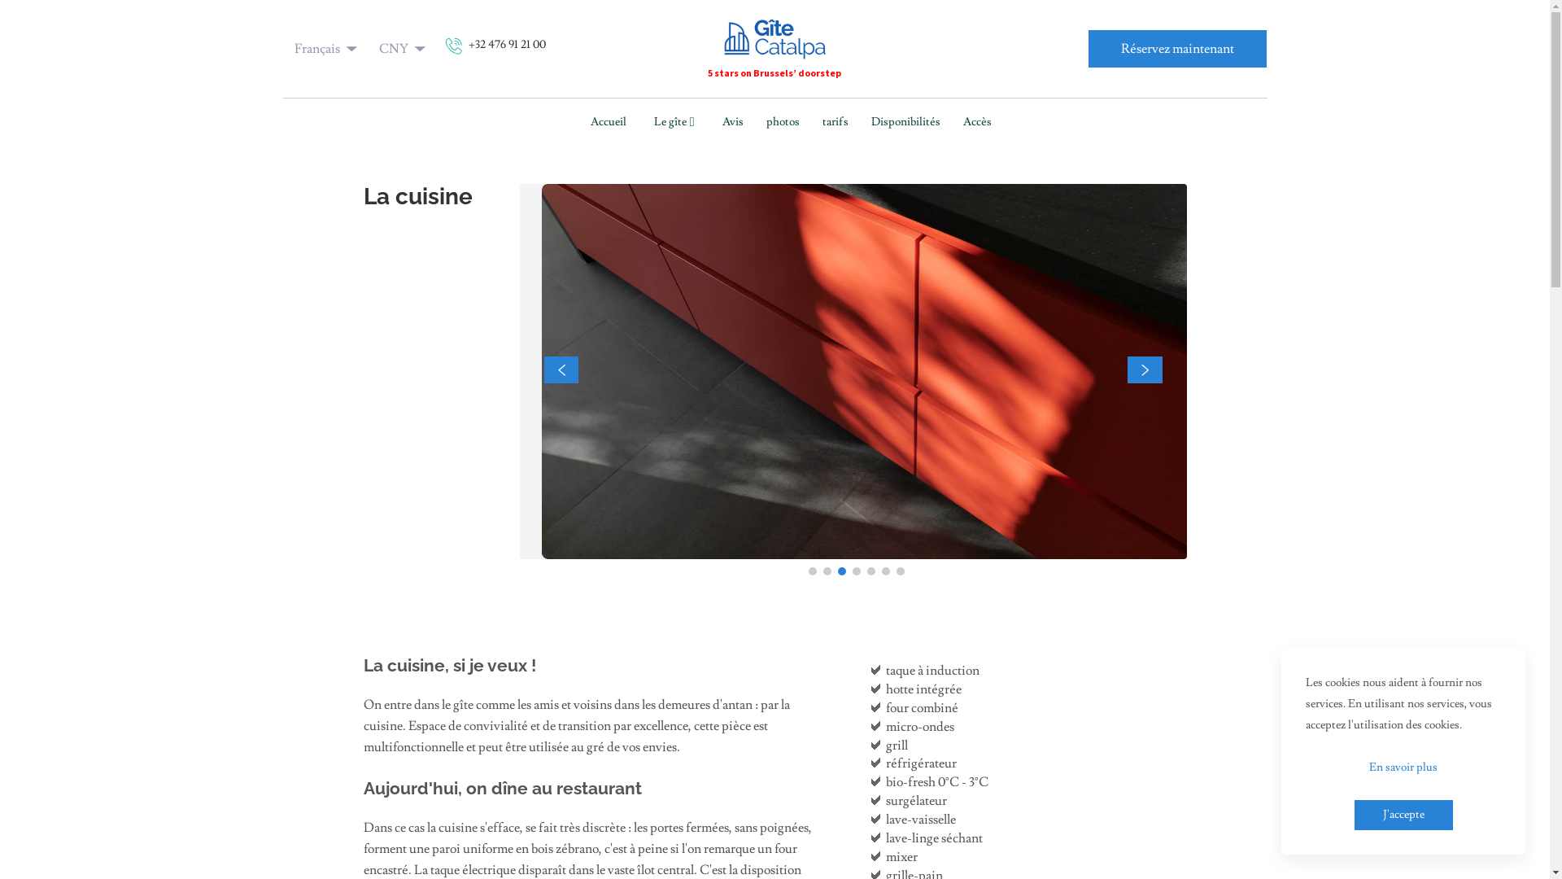  Describe the element at coordinates (774, 39) in the screenshot. I see `Image Title` at that location.